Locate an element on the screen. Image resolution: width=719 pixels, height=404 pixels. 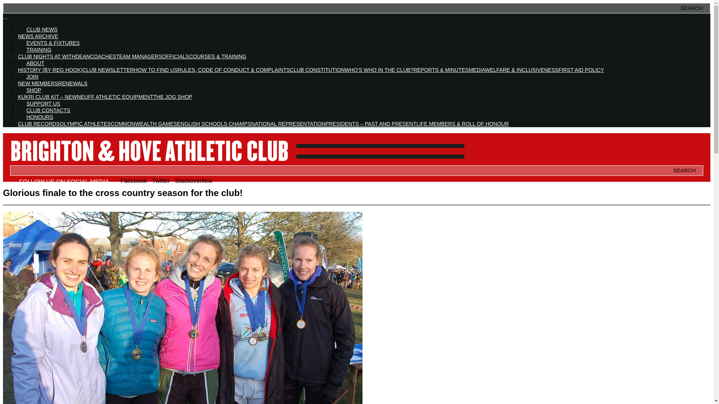
Training is located at coordinates (39, 50).